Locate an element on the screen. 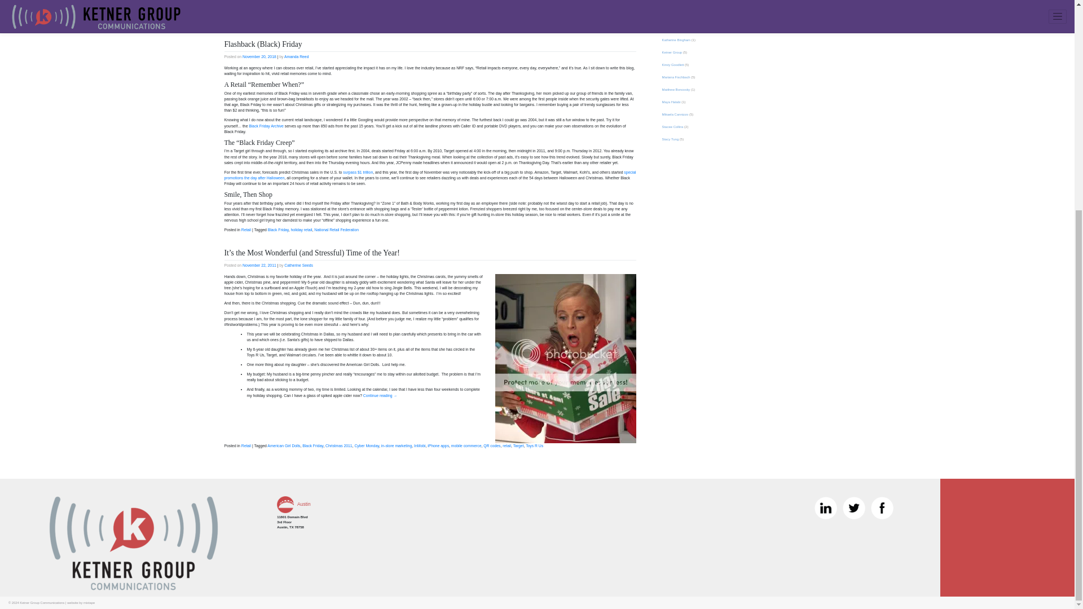 The width and height of the screenshot is (1083, 609). Cyber Monday is located at coordinates (367, 445).